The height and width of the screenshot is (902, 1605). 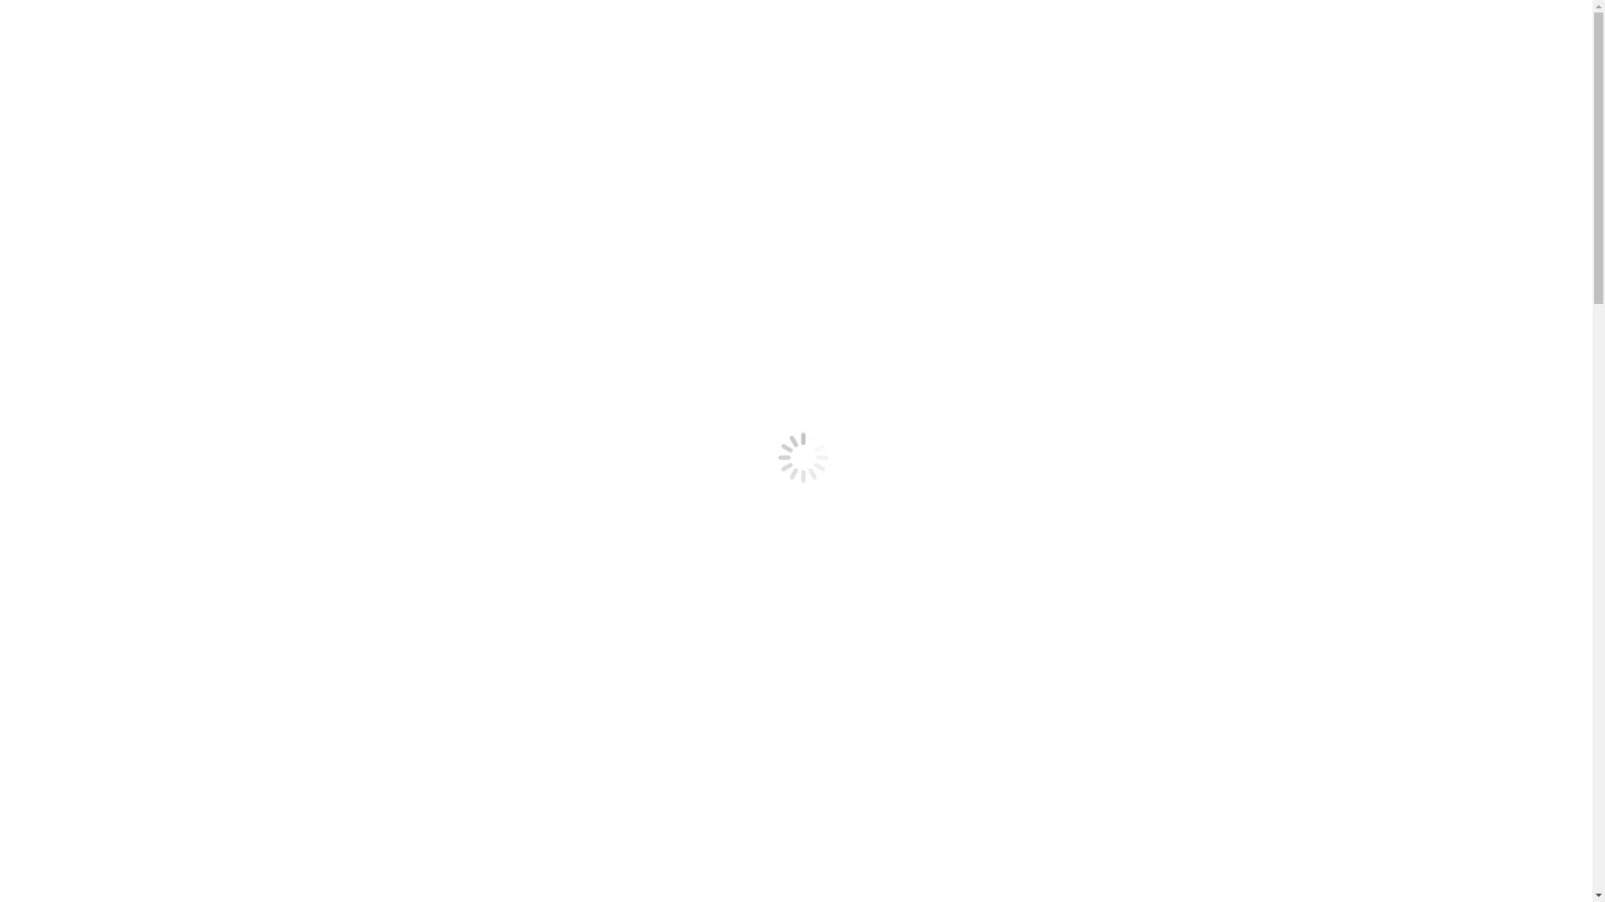 I want to click on Menukaart, so click(x=69, y=87).